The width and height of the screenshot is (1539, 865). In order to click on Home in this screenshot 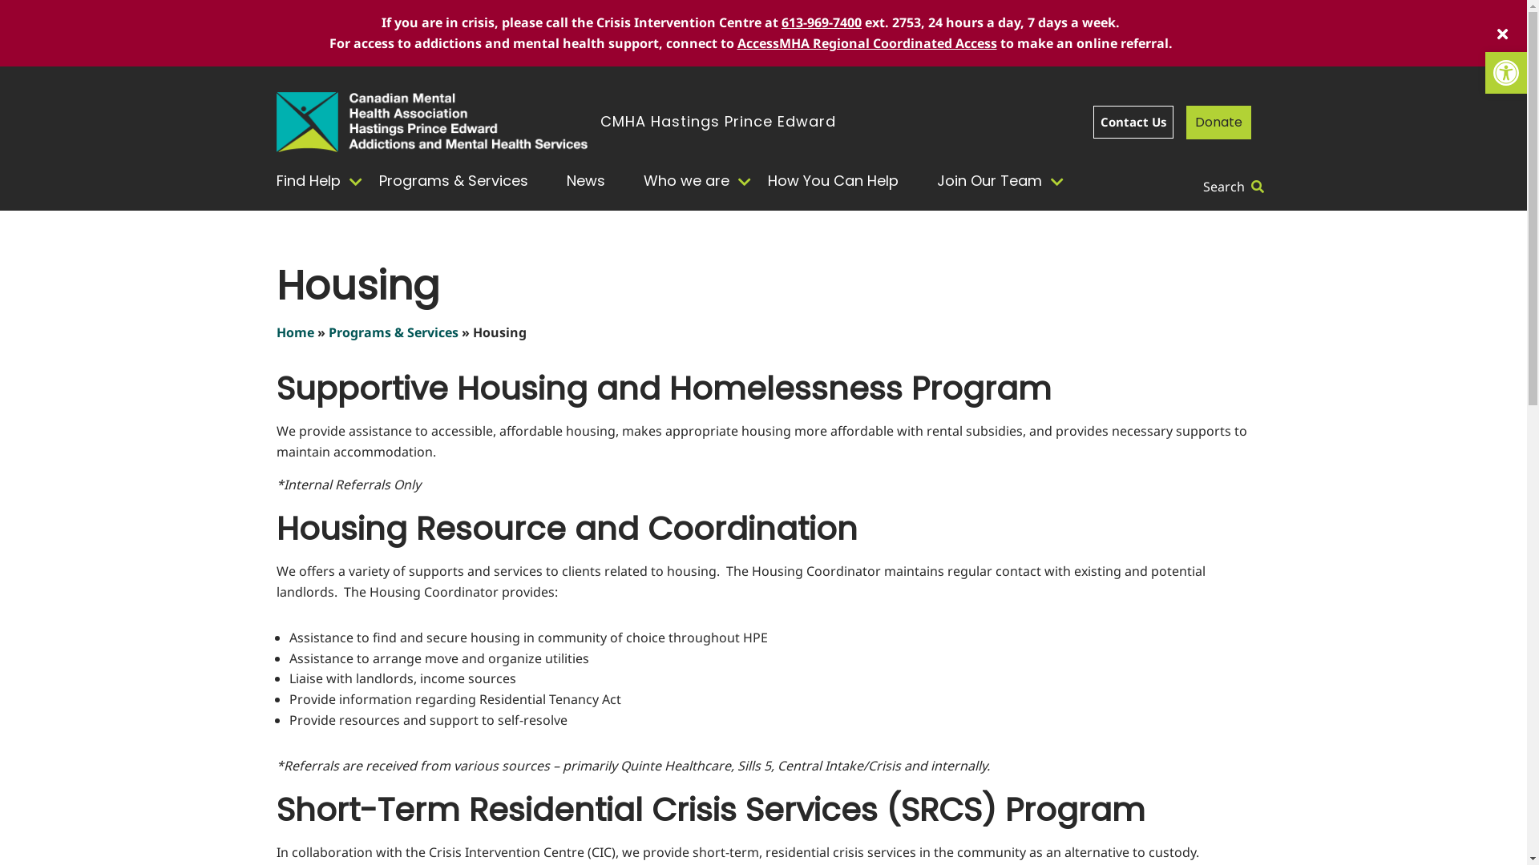, I will do `click(295, 332)`.